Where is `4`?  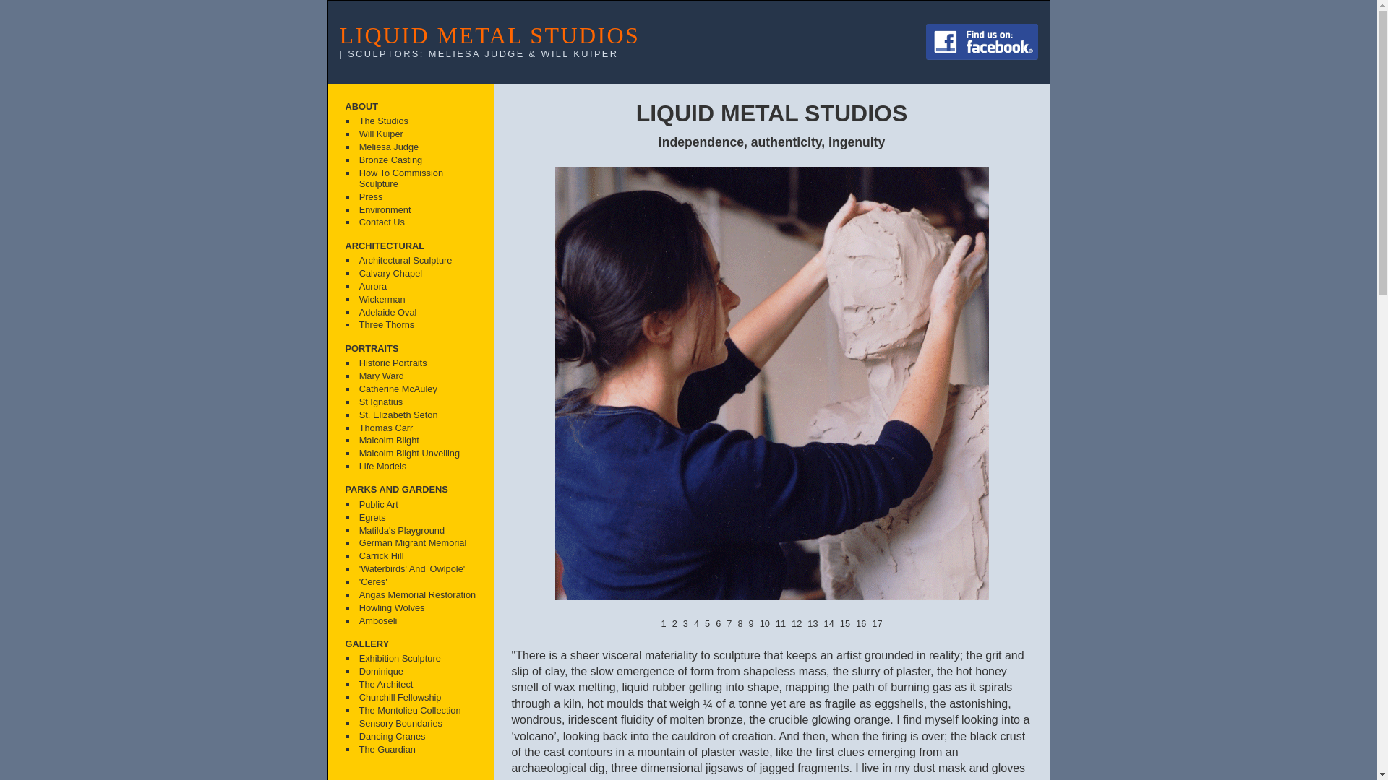
4 is located at coordinates (697, 624).